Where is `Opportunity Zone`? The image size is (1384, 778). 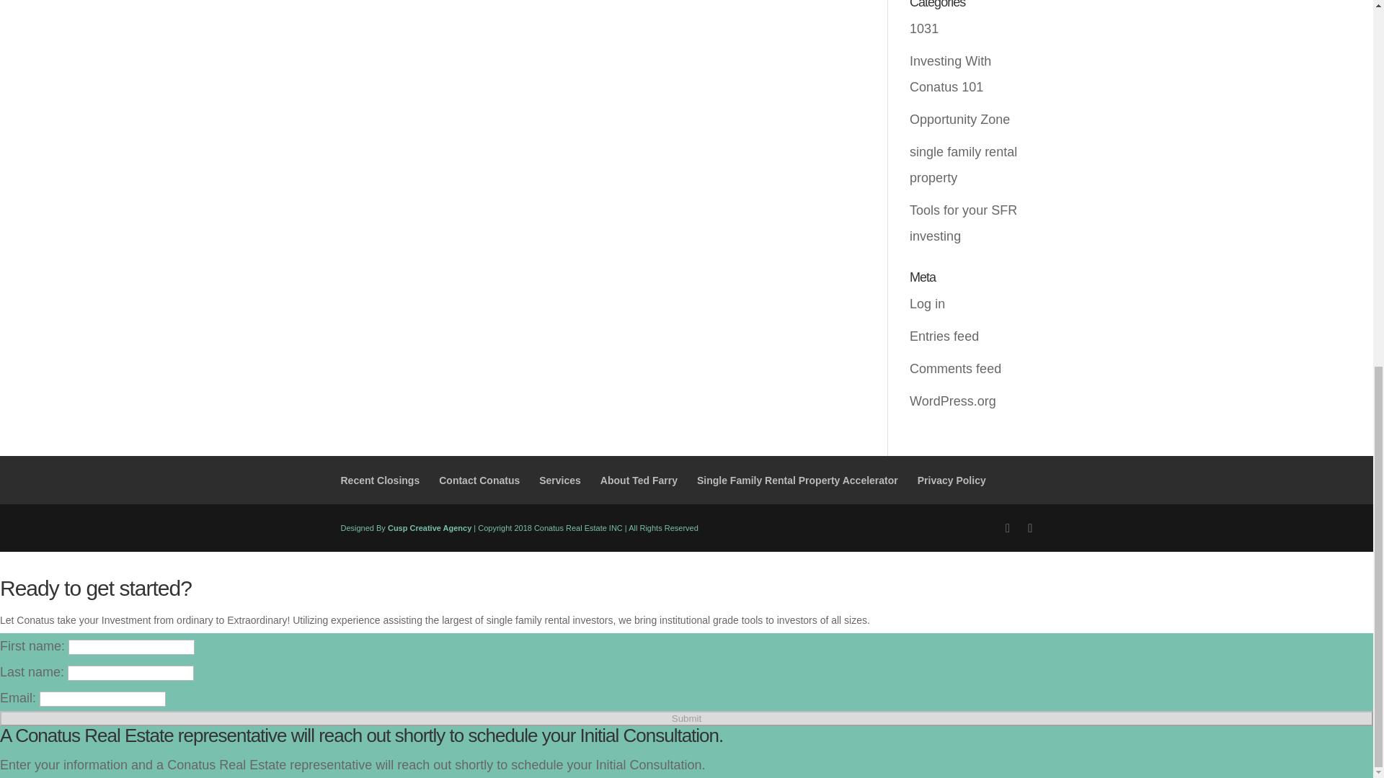 Opportunity Zone is located at coordinates (959, 120).